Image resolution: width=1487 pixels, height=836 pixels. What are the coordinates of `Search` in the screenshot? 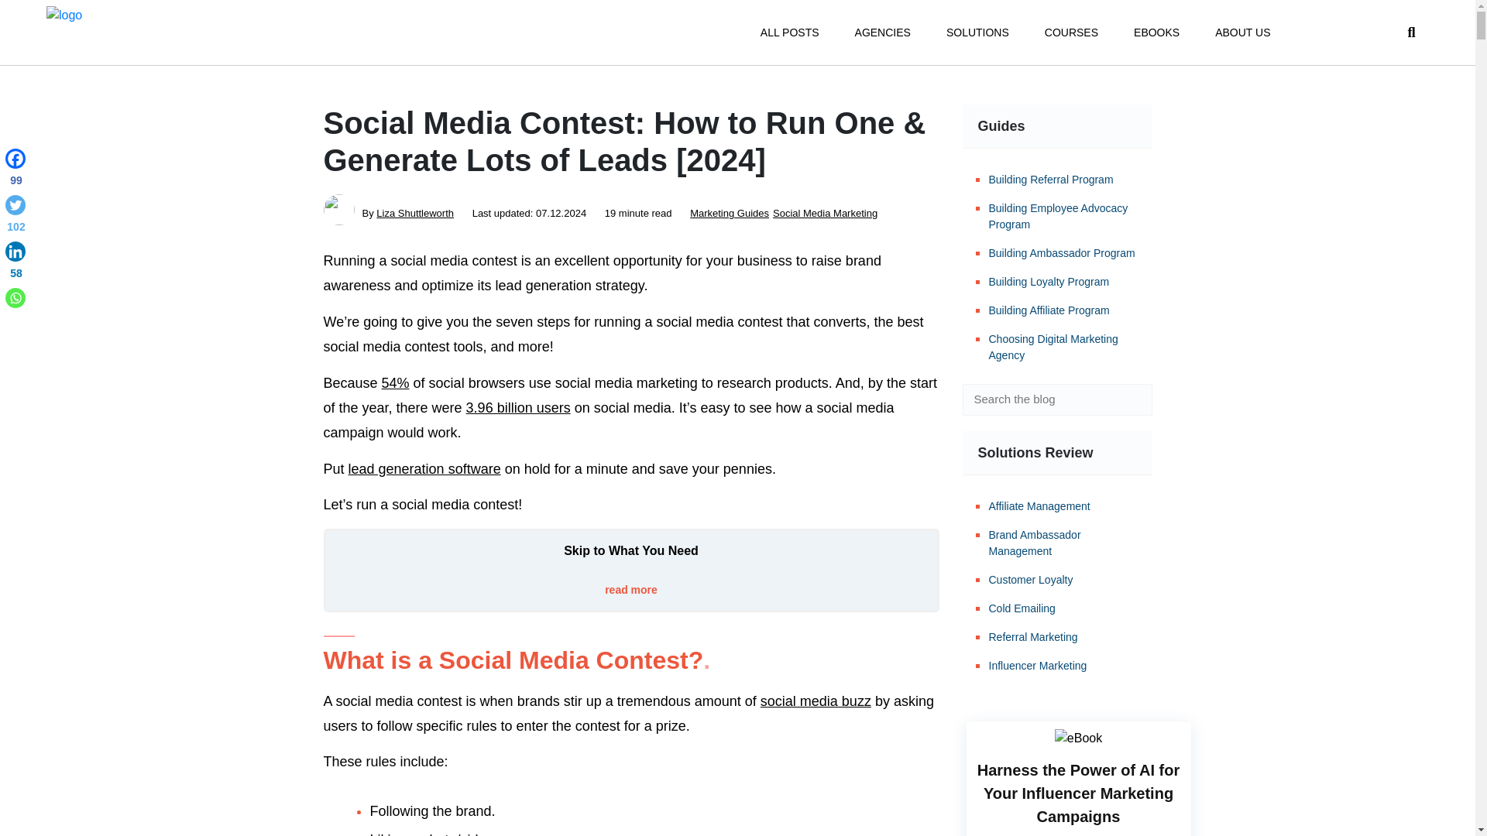 It's located at (1129, 399).